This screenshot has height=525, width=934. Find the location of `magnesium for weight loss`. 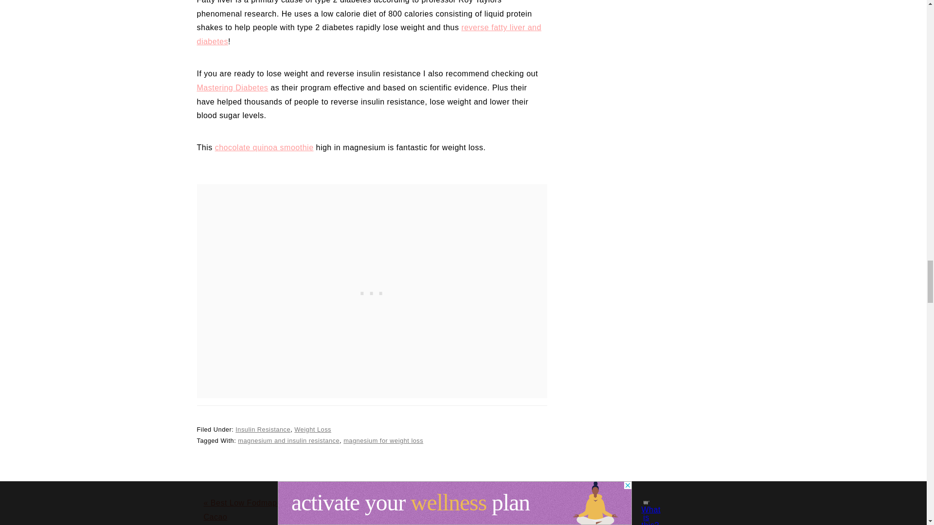

magnesium for weight loss is located at coordinates (383, 440).